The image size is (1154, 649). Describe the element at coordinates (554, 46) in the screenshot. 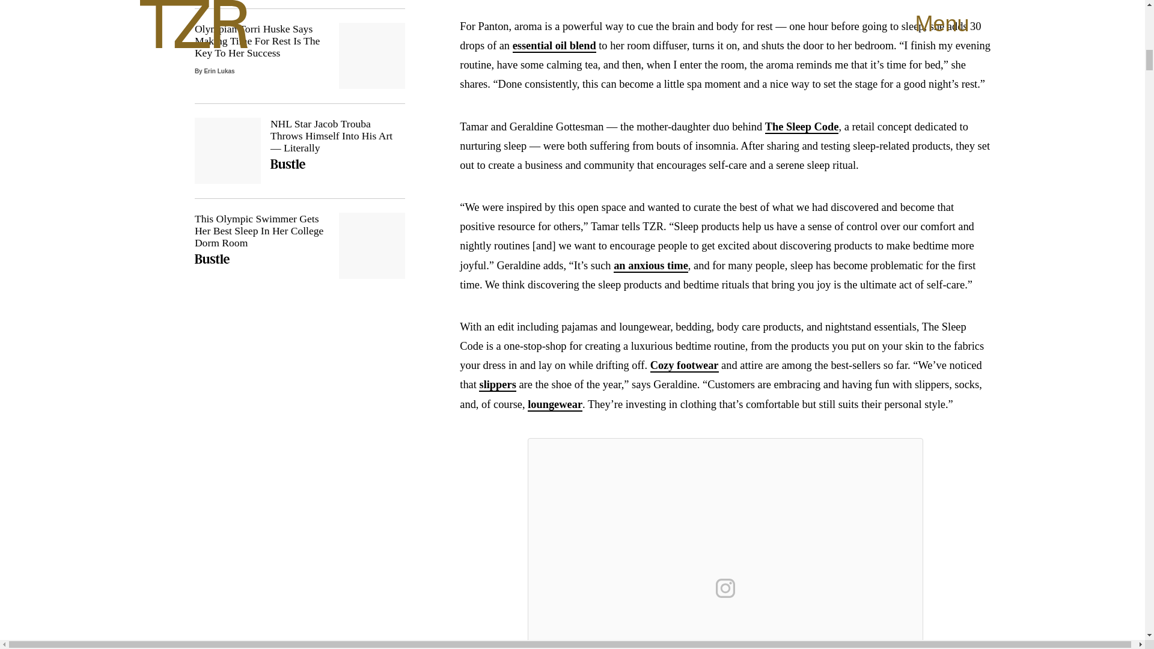

I see `essential oil blend` at that location.